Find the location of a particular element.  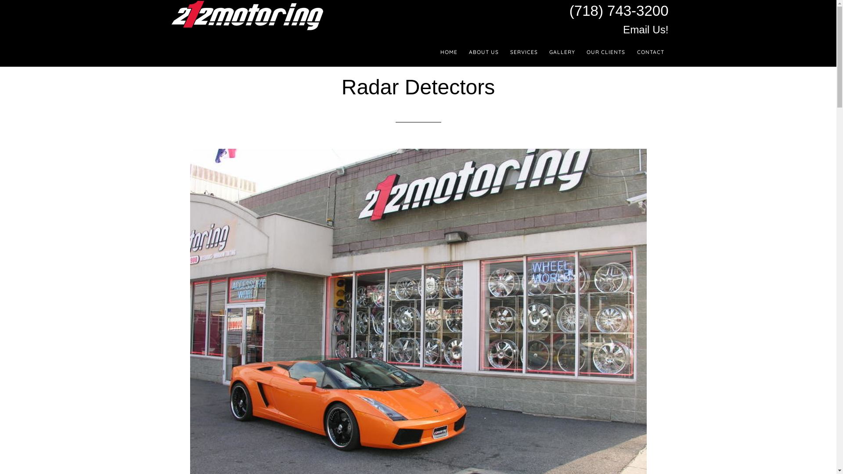

OUR CLIENTS is located at coordinates (606, 52).